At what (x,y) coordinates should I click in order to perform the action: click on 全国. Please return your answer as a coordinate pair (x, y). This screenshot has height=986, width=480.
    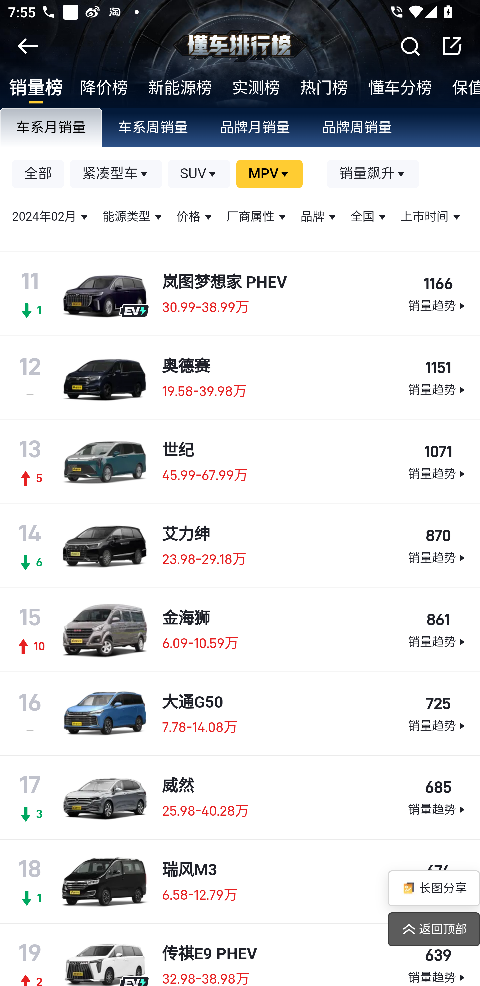
    Looking at the image, I should click on (369, 217).